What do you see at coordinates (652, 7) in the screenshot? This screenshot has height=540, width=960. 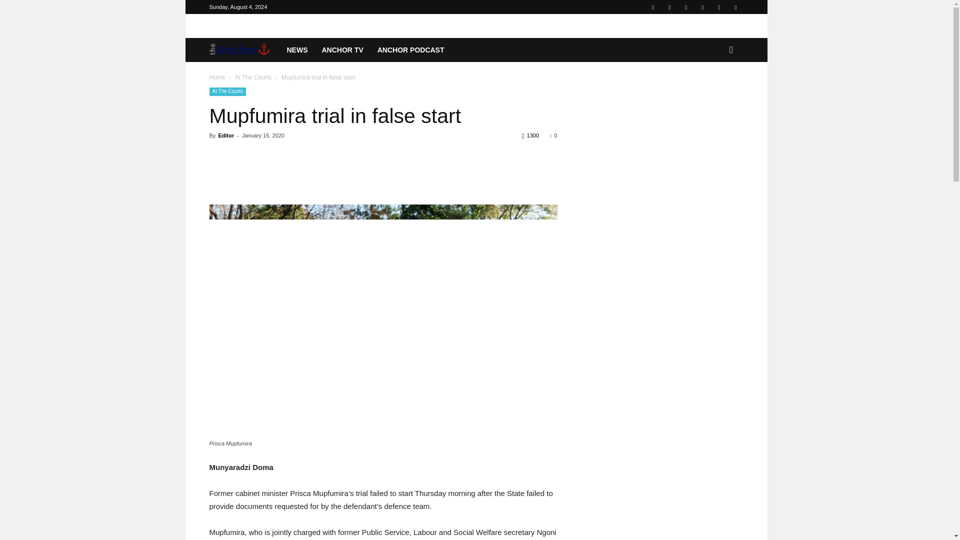 I see `Facebook` at bounding box center [652, 7].